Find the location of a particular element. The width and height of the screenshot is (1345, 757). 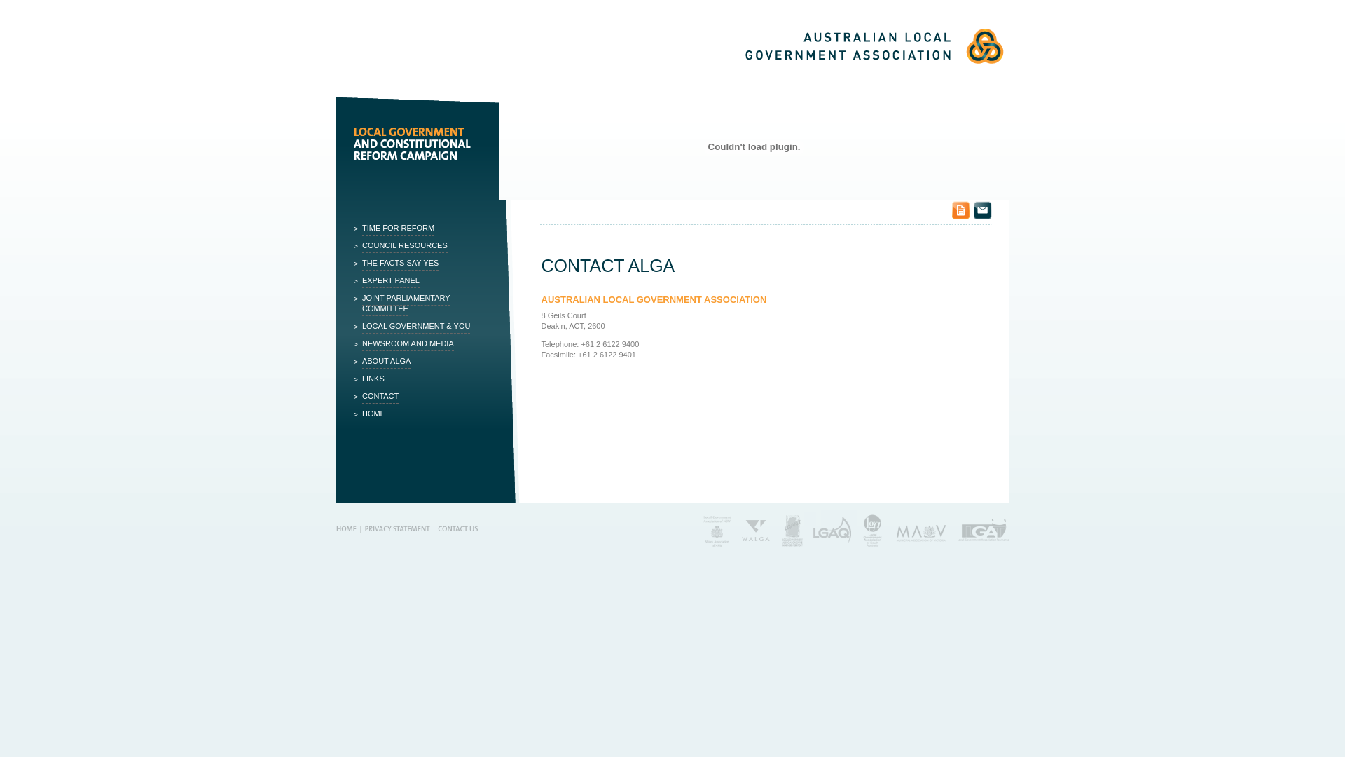

NEWSROOM AND MEDIA is located at coordinates (421, 343).